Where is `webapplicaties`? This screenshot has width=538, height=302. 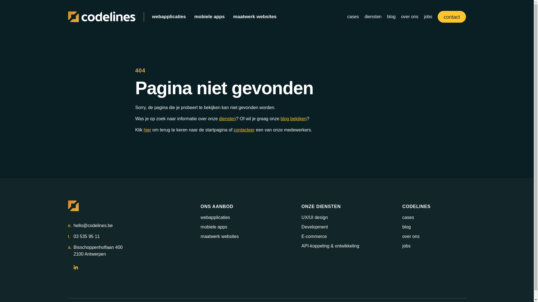
webapplicaties is located at coordinates (169, 17).